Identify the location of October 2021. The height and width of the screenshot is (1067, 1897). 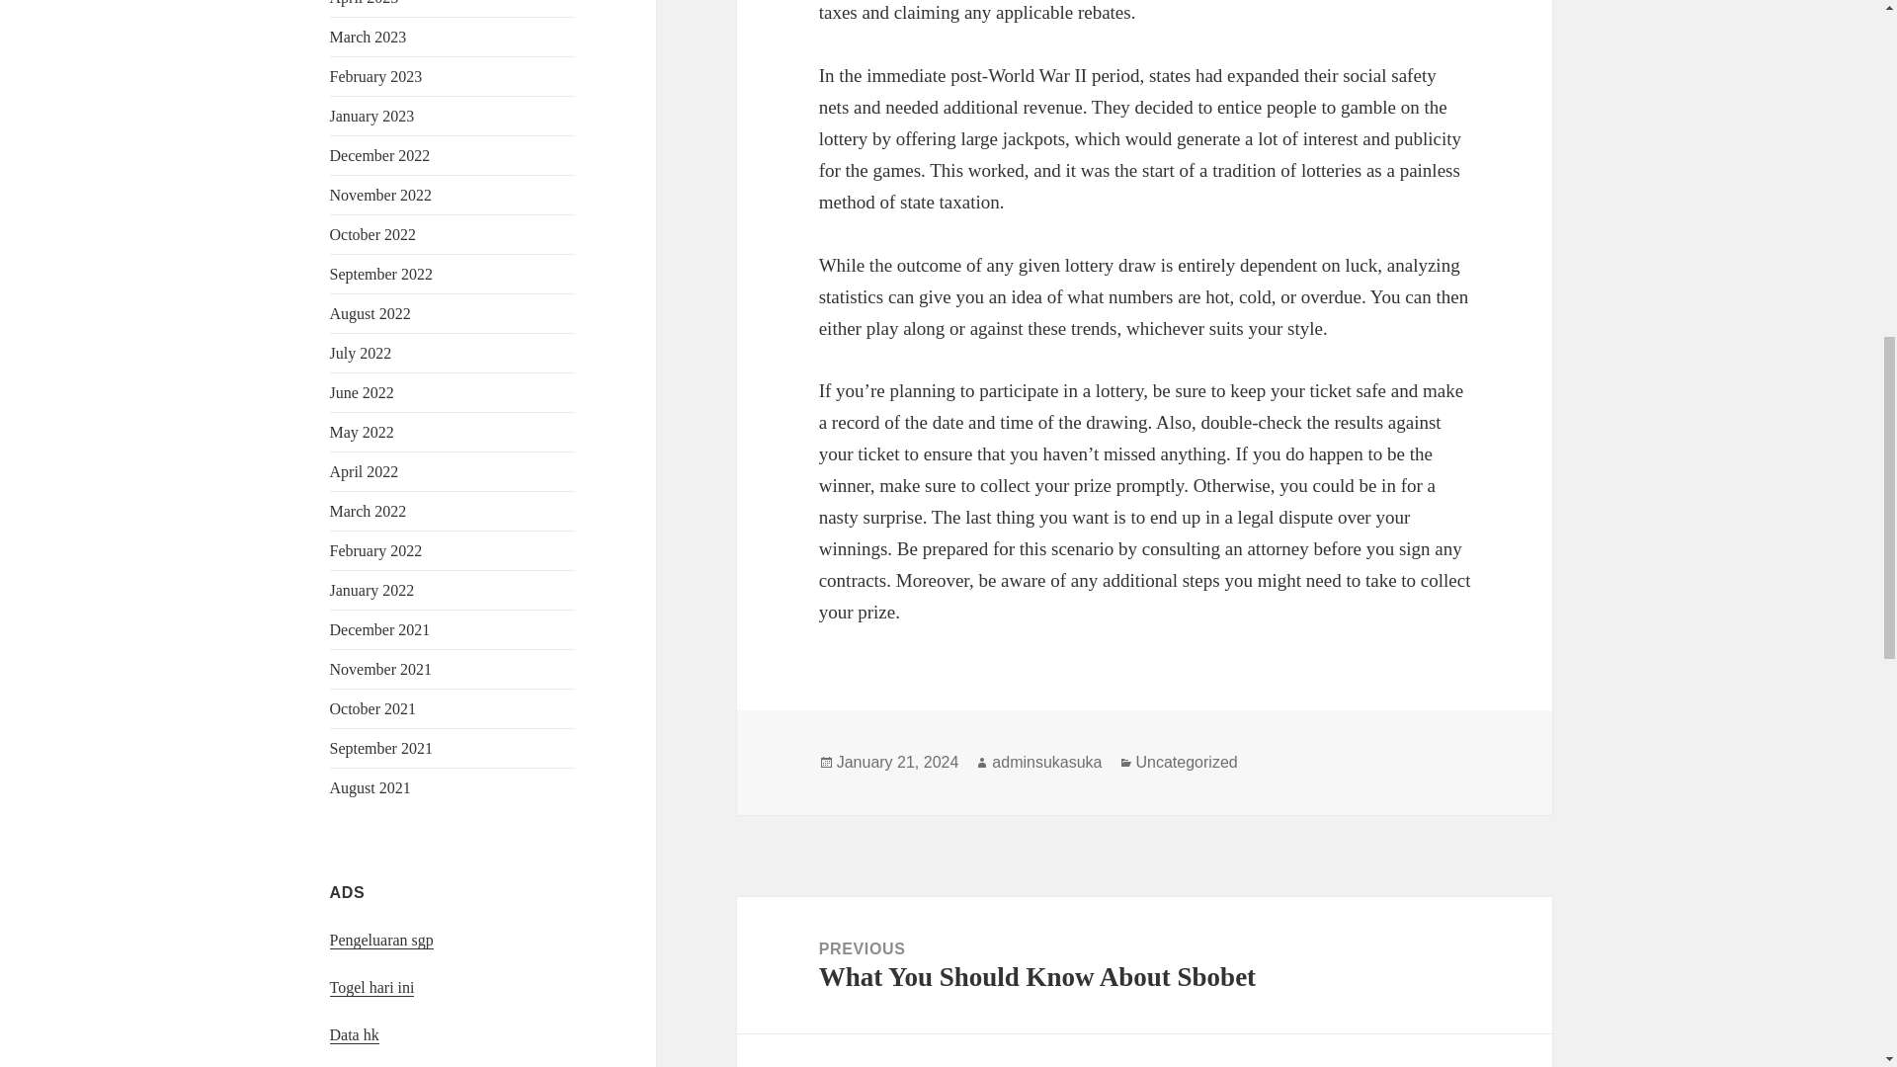
(373, 707).